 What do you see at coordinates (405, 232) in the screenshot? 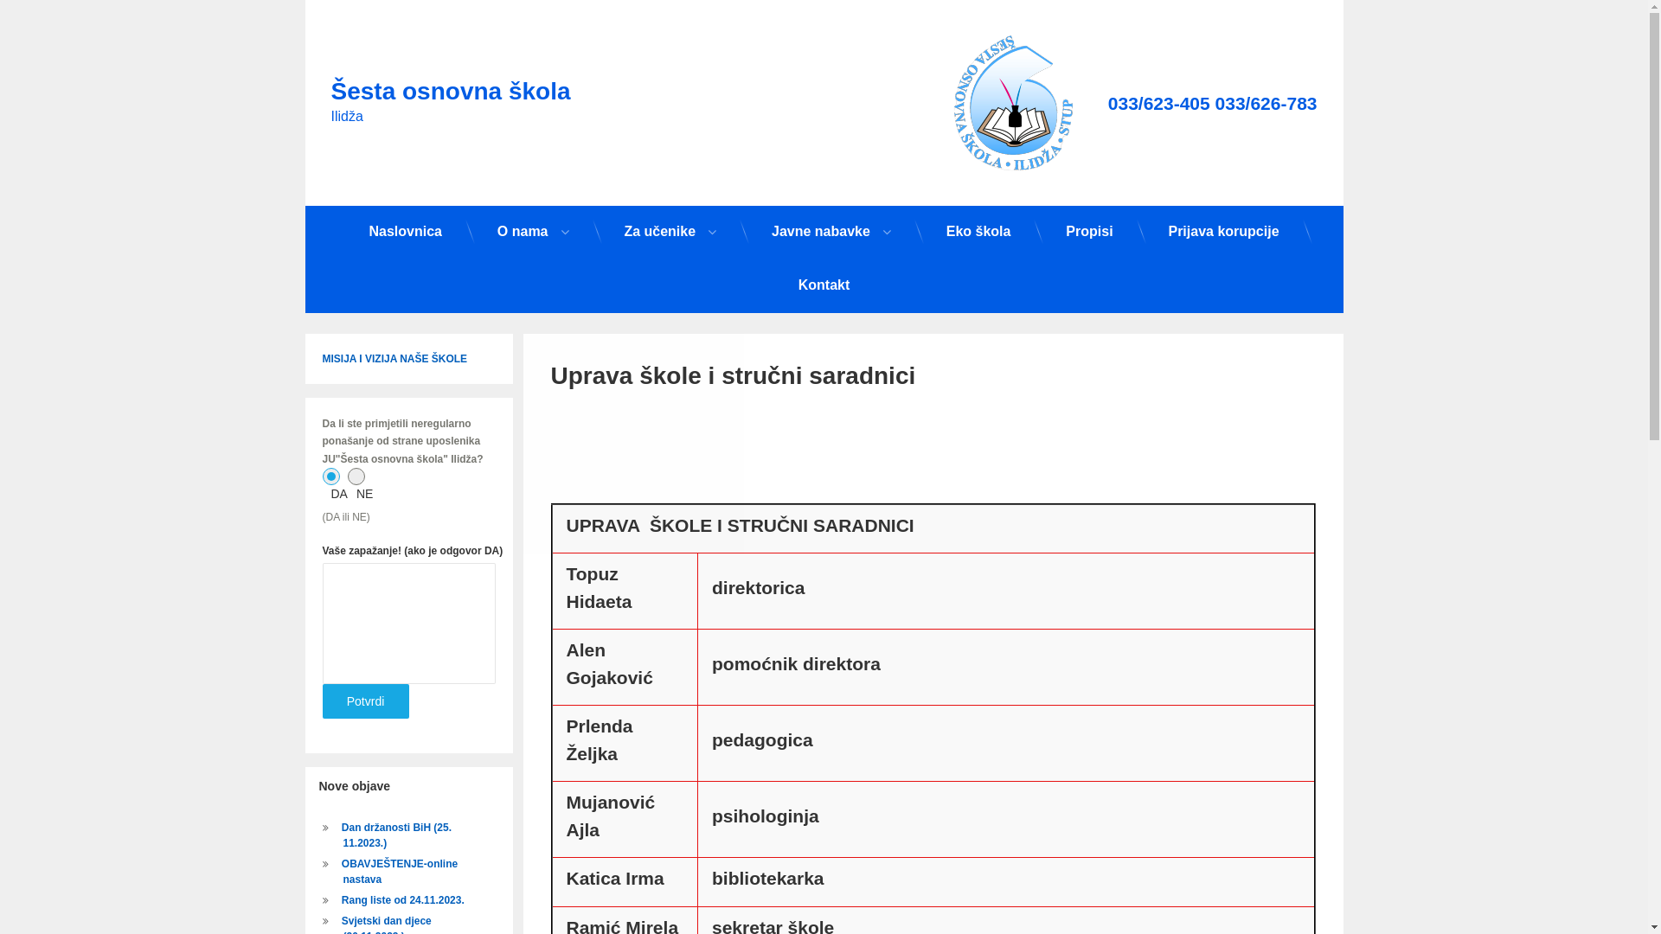
I see `Naslovnica` at bounding box center [405, 232].